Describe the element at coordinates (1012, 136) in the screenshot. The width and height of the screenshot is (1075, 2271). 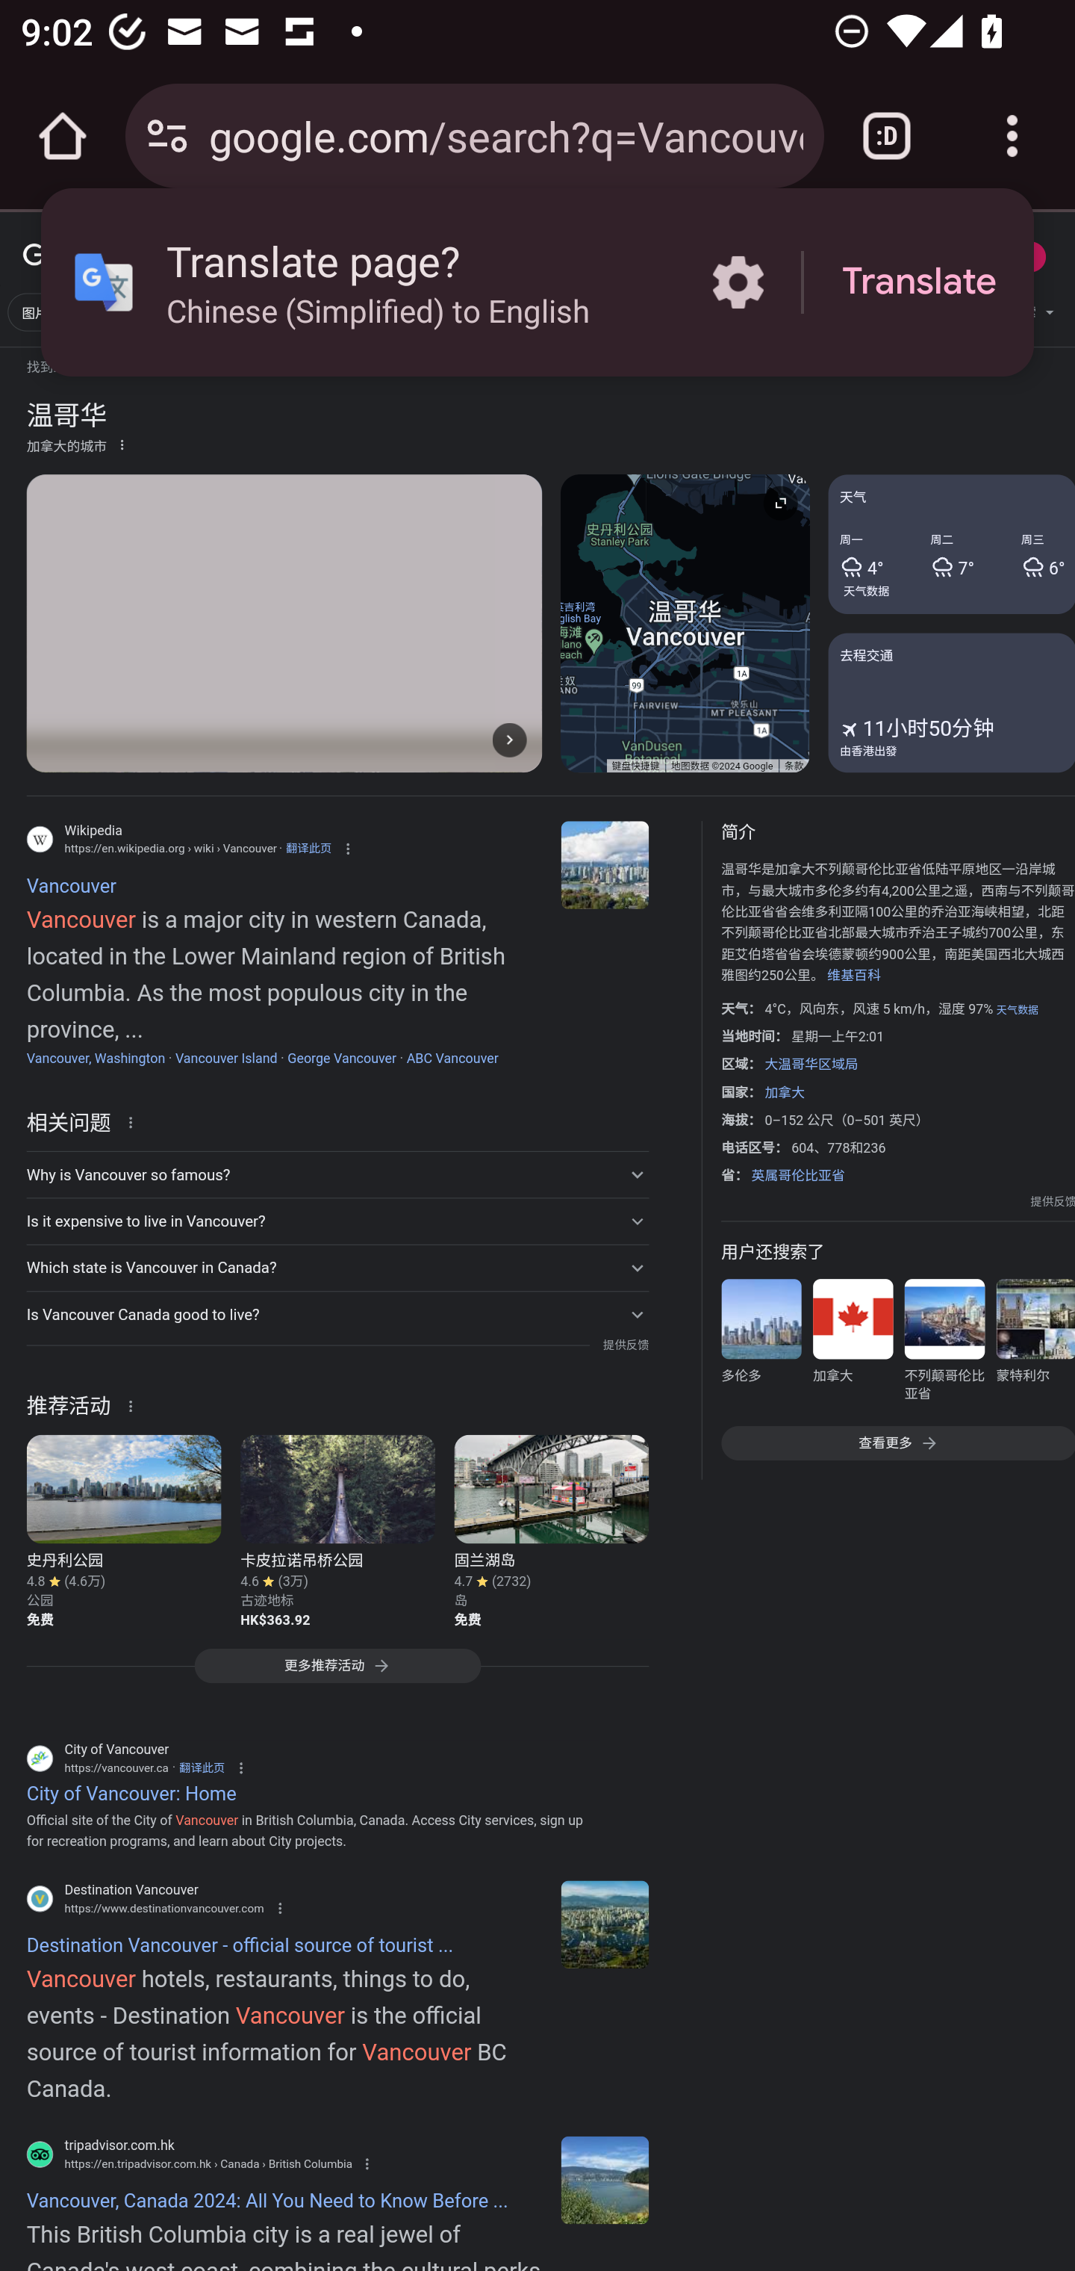
I see `Customize and control Google Chrome` at that location.